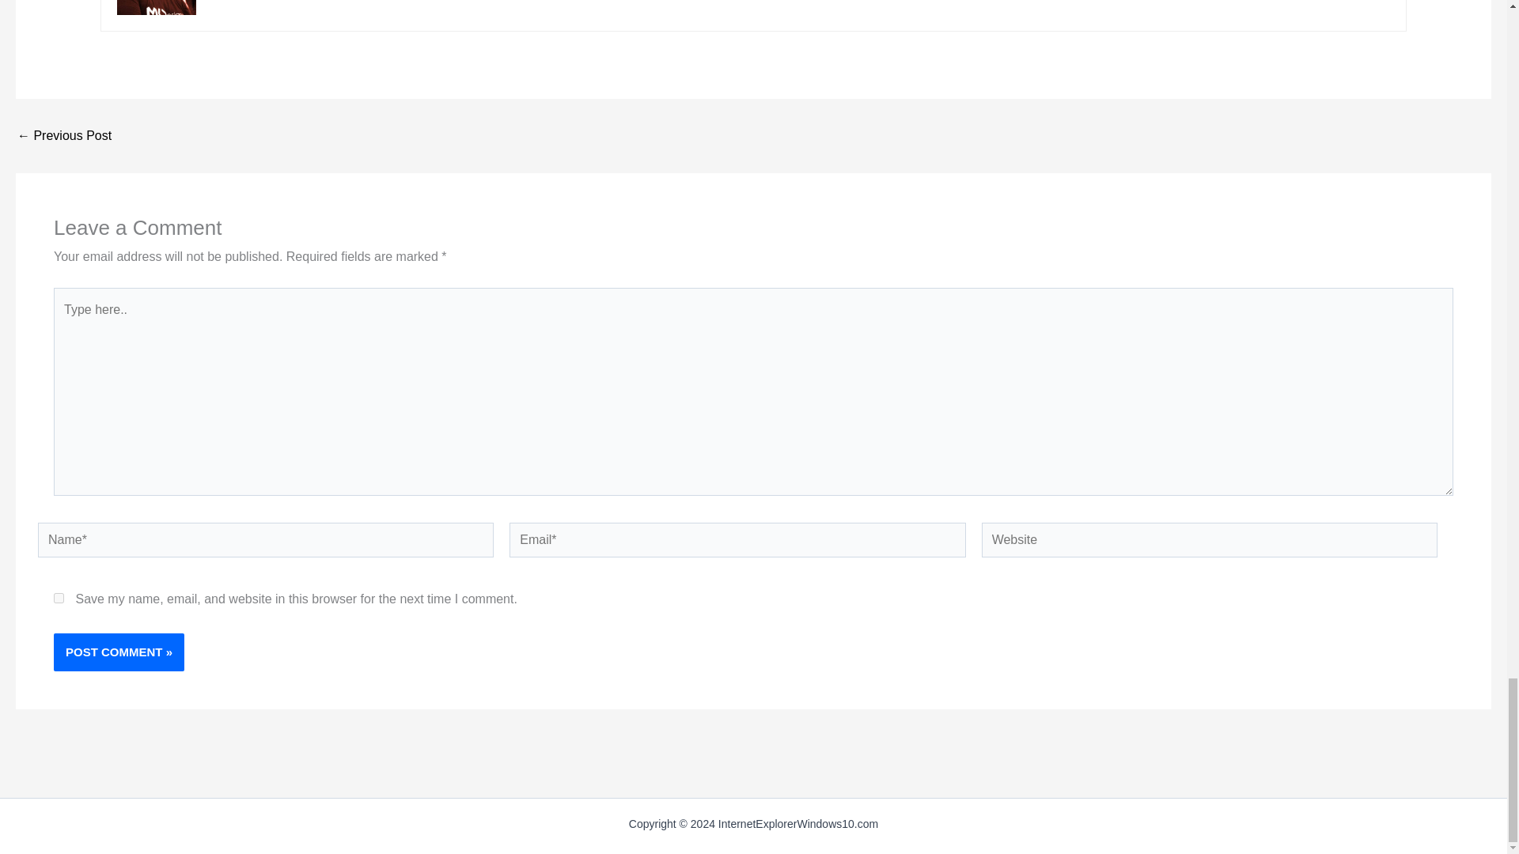  Describe the element at coordinates (59, 598) in the screenshot. I see `yes` at that location.